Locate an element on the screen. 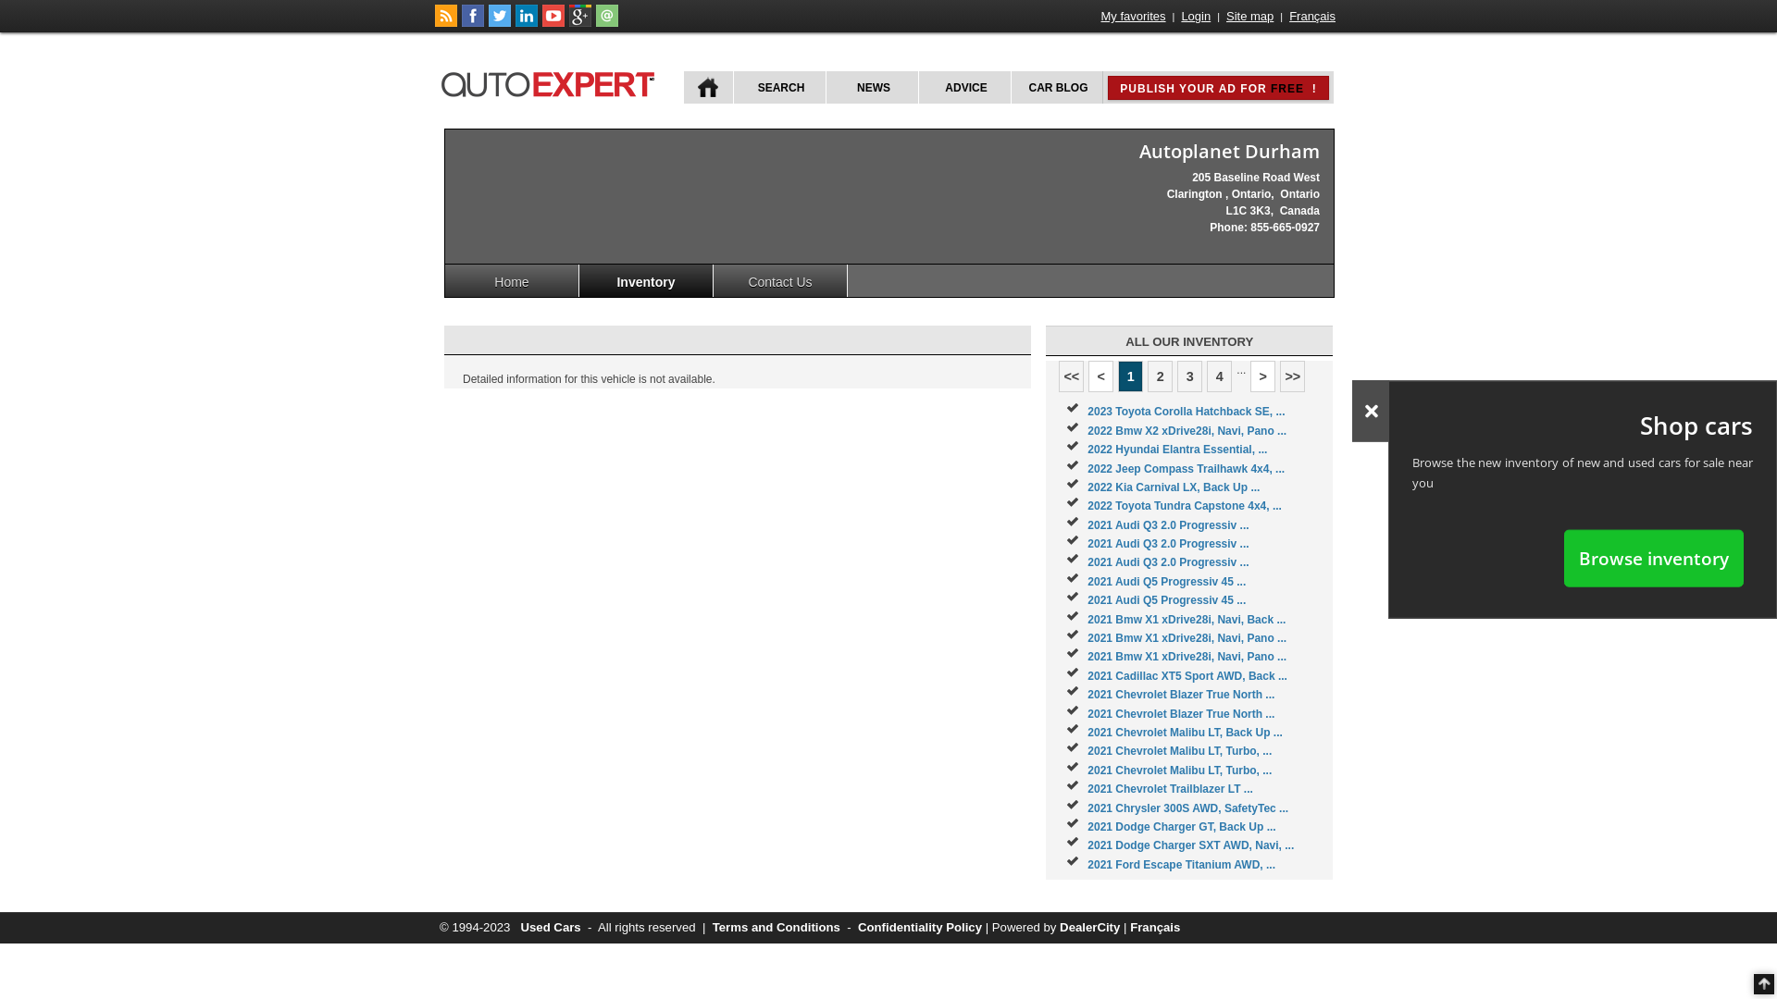 This screenshot has width=1777, height=999. Follow Publications Le Guide Inc. on LinkedIn is located at coordinates (527, 23).